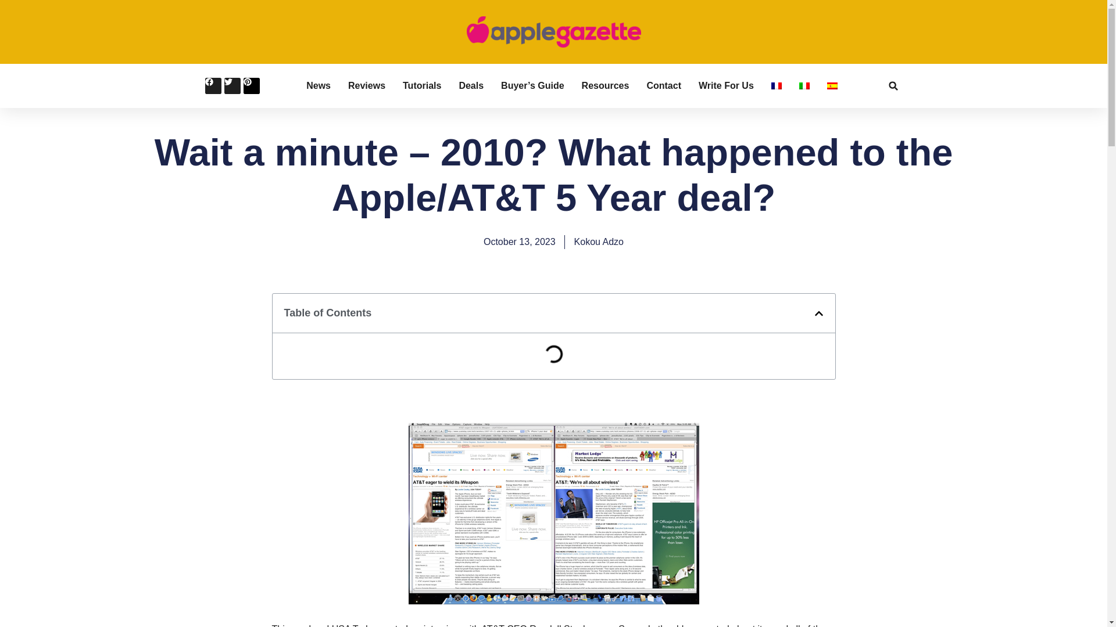 This screenshot has width=1116, height=627. Describe the element at coordinates (471, 86) in the screenshot. I see `Deals` at that location.